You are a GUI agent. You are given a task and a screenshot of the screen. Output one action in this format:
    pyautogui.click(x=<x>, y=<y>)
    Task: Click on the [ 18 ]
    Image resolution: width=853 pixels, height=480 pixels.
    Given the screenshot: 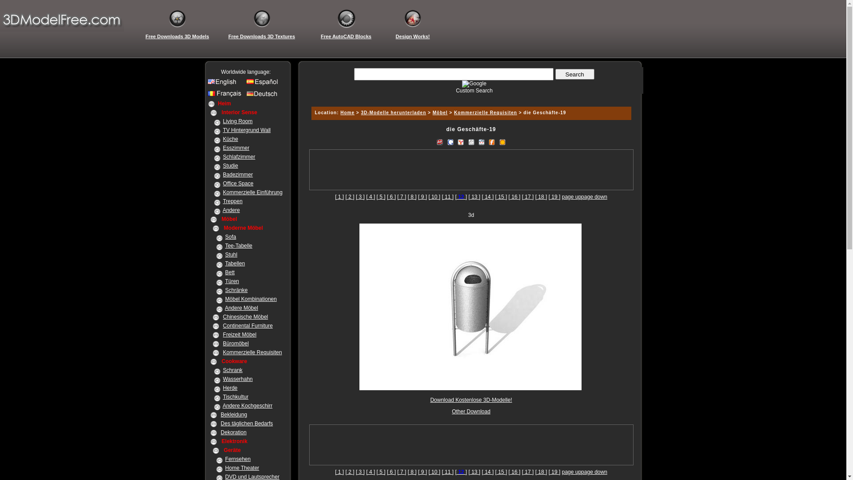 What is the action you would take?
    pyautogui.click(x=541, y=197)
    